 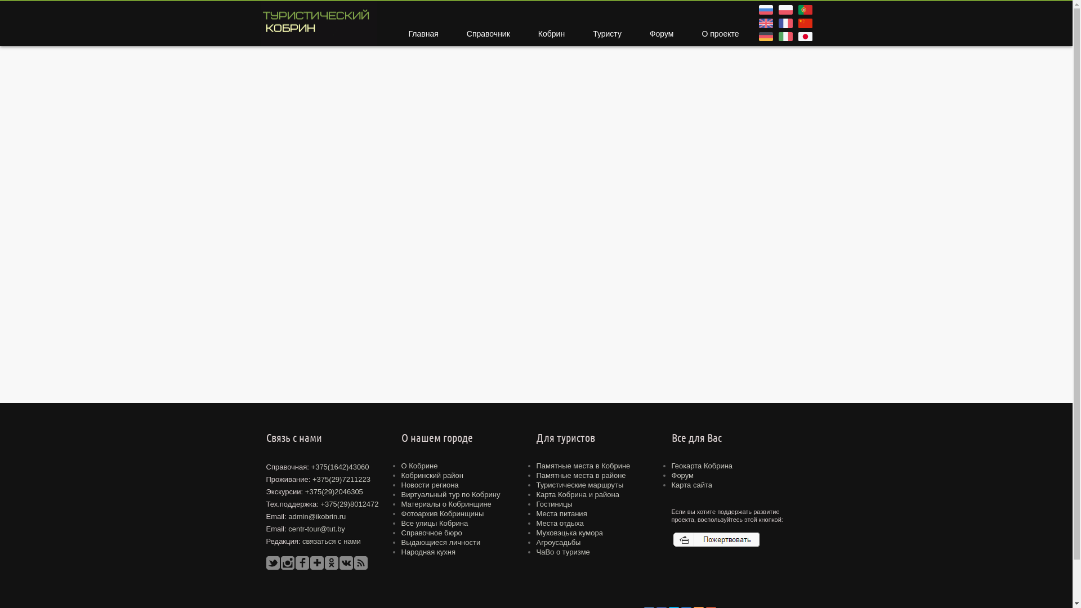 I want to click on English version, so click(x=763, y=21).